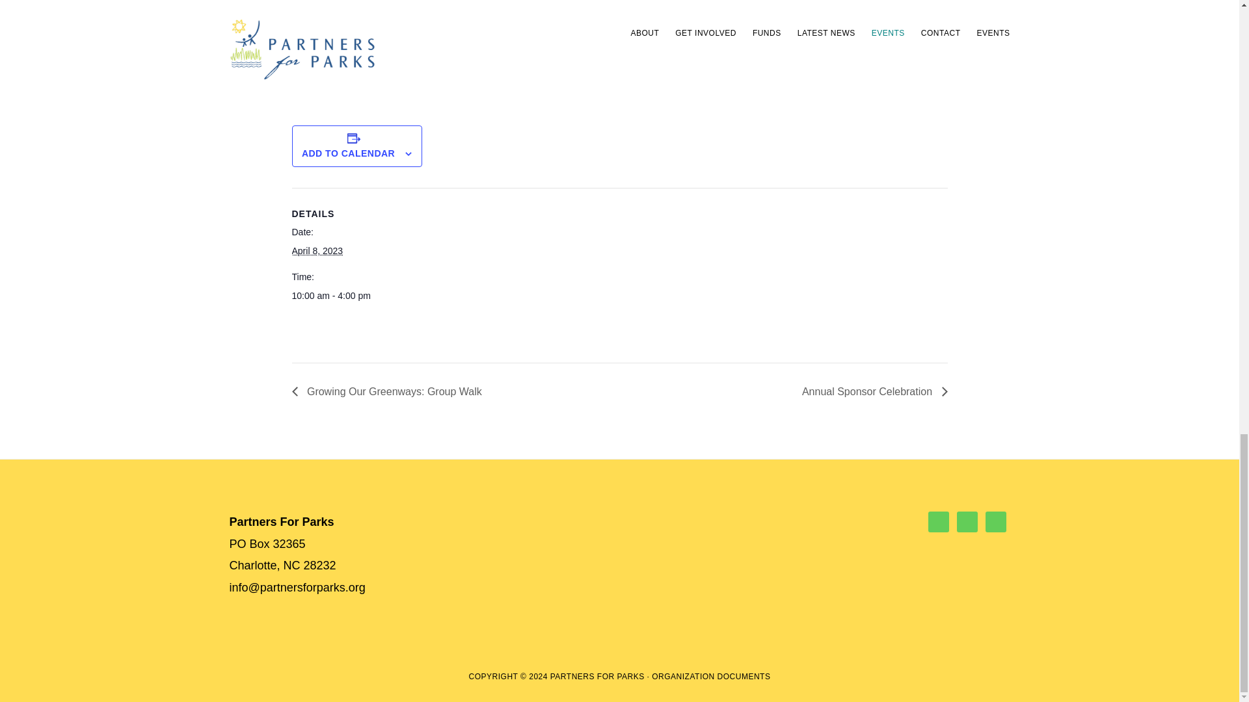 The width and height of the screenshot is (1249, 702). I want to click on ORGANIZATION DOCUMENTS, so click(711, 676).